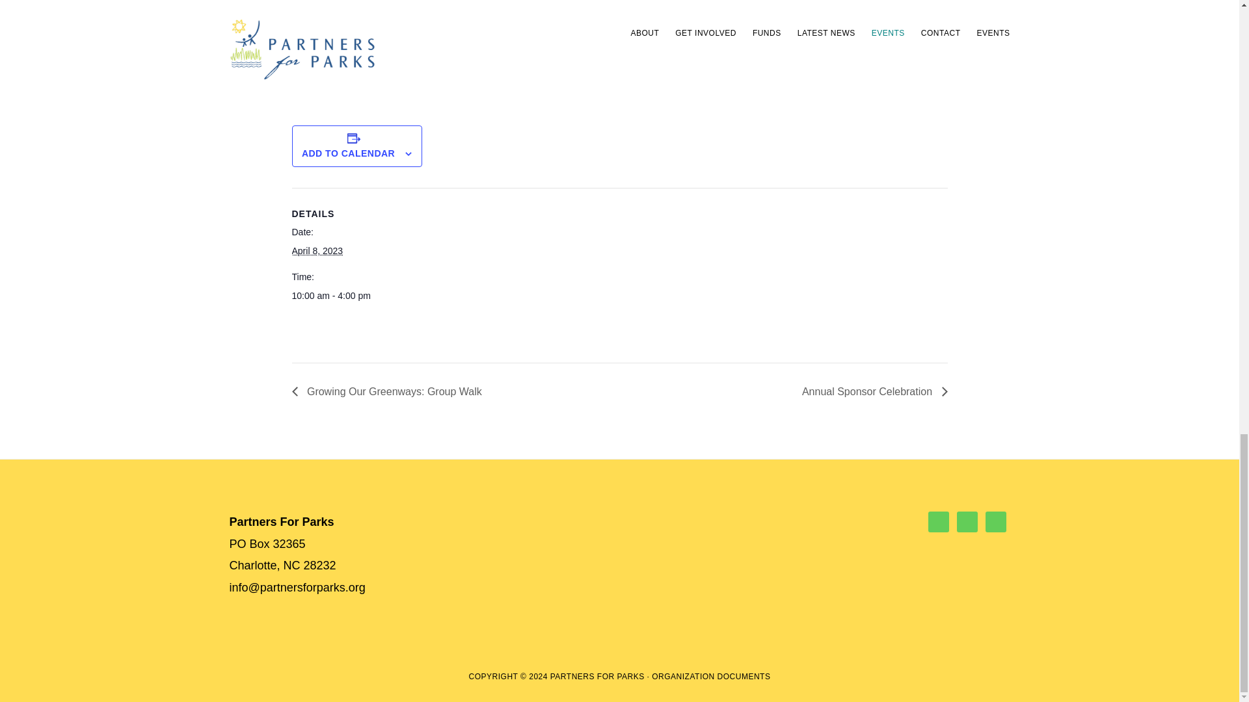 The width and height of the screenshot is (1249, 702). I want to click on ORGANIZATION DOCUMENTS, so click(711, 676).